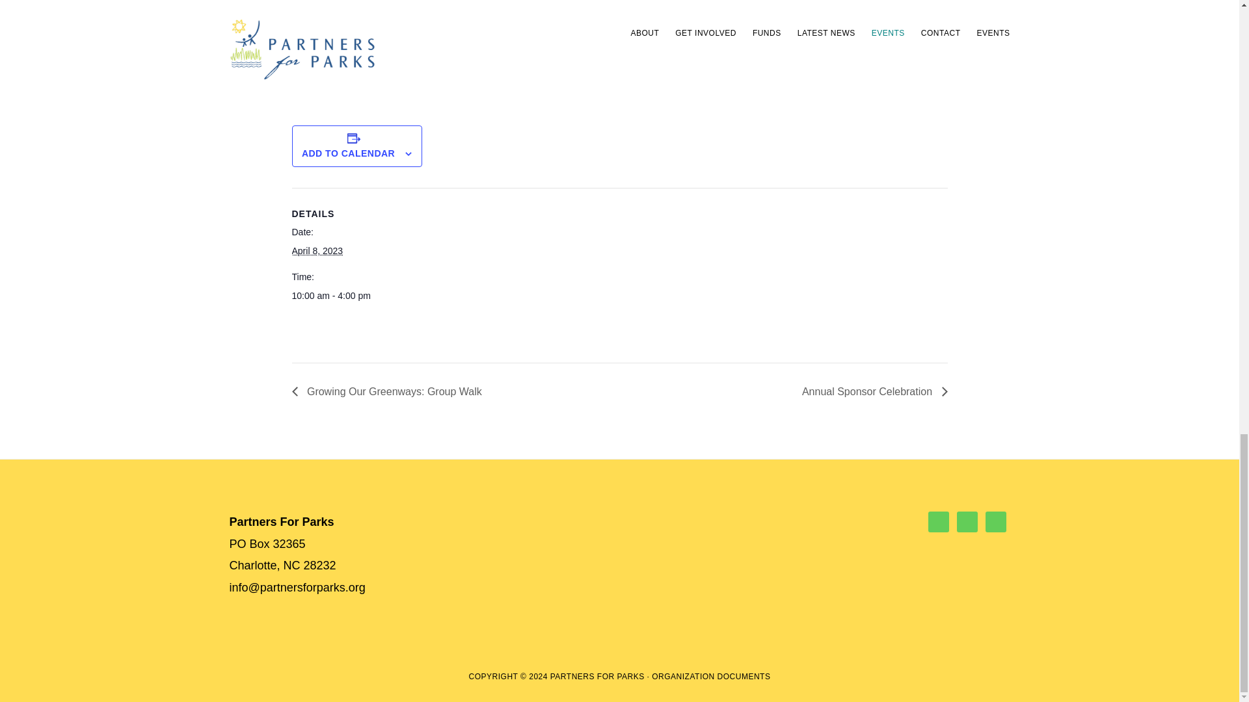 The width and height of the screenshot is (1249, 702). I want to click on ORGANIZATION DOCUMENTS, so click(711, 676).